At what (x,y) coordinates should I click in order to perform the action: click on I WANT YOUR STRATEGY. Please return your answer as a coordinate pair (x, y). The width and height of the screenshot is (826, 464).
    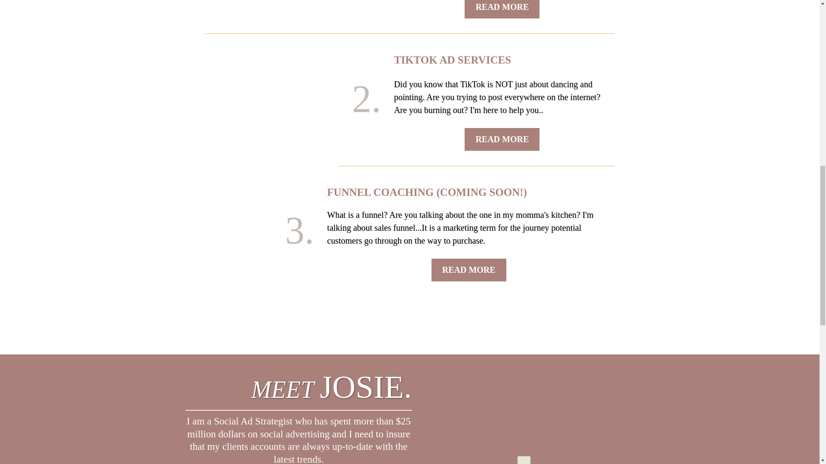
    Looking at the image, I should click on (542, 16).